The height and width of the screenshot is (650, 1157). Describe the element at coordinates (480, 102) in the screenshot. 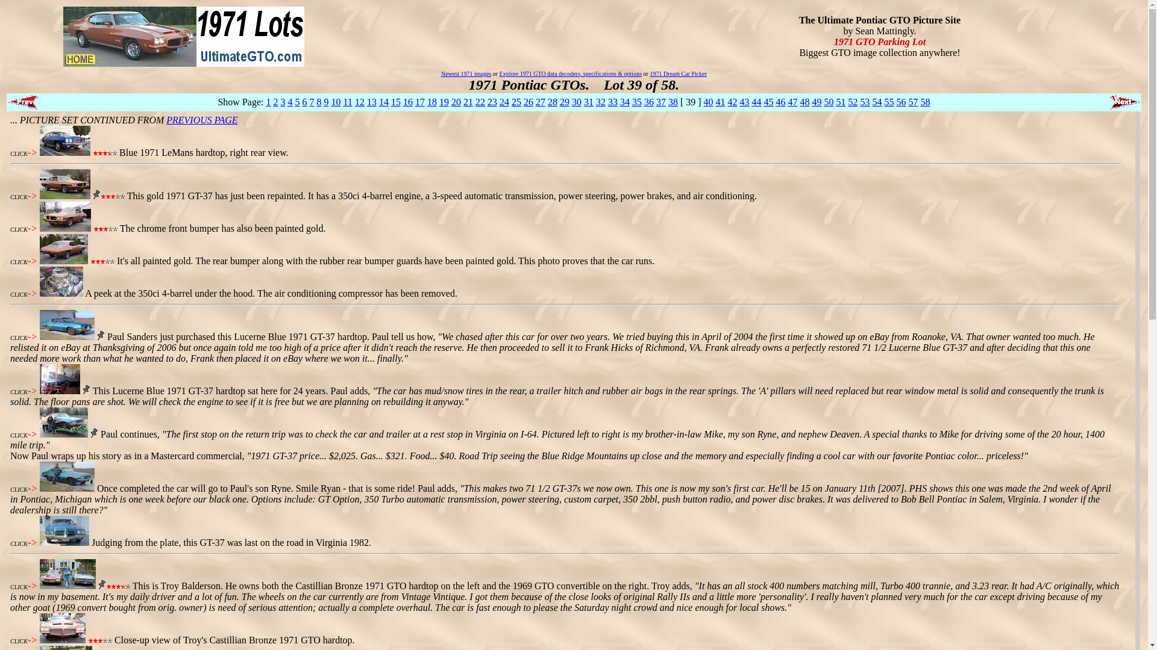

I see `22` at that location.